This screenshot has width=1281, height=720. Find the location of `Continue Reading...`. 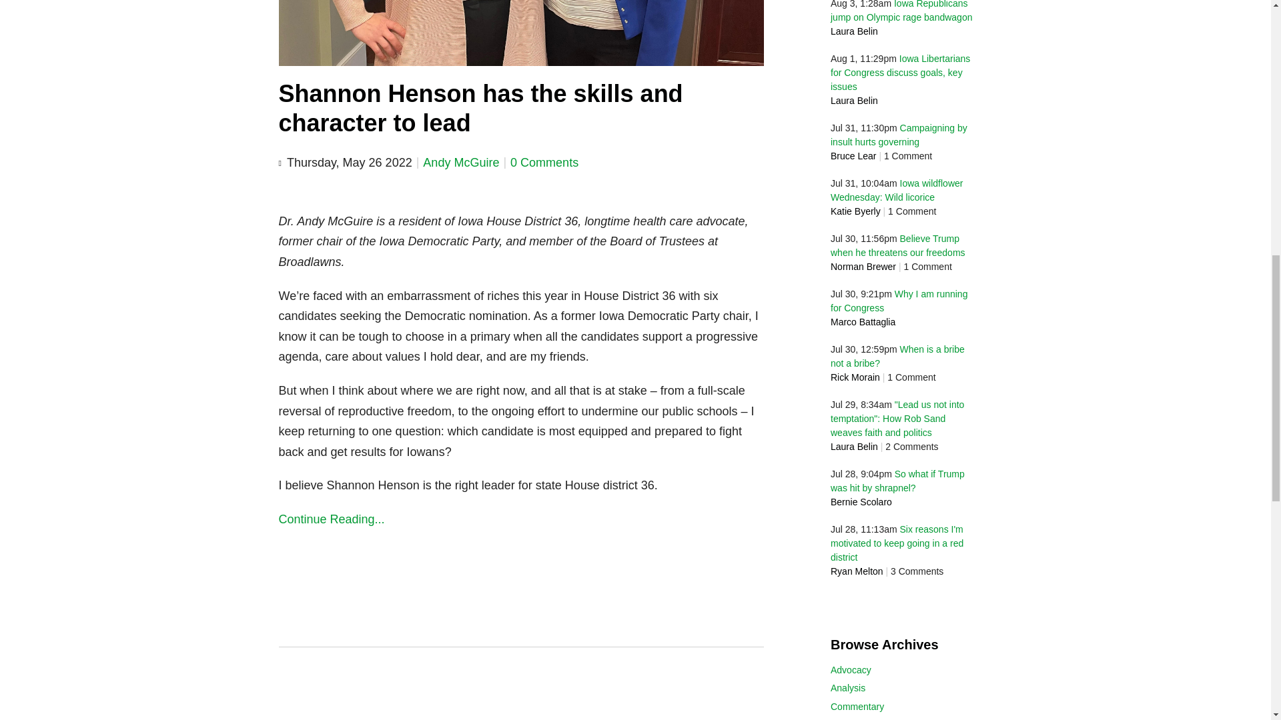

Continue Reading... is located at coordinates (522, 519).